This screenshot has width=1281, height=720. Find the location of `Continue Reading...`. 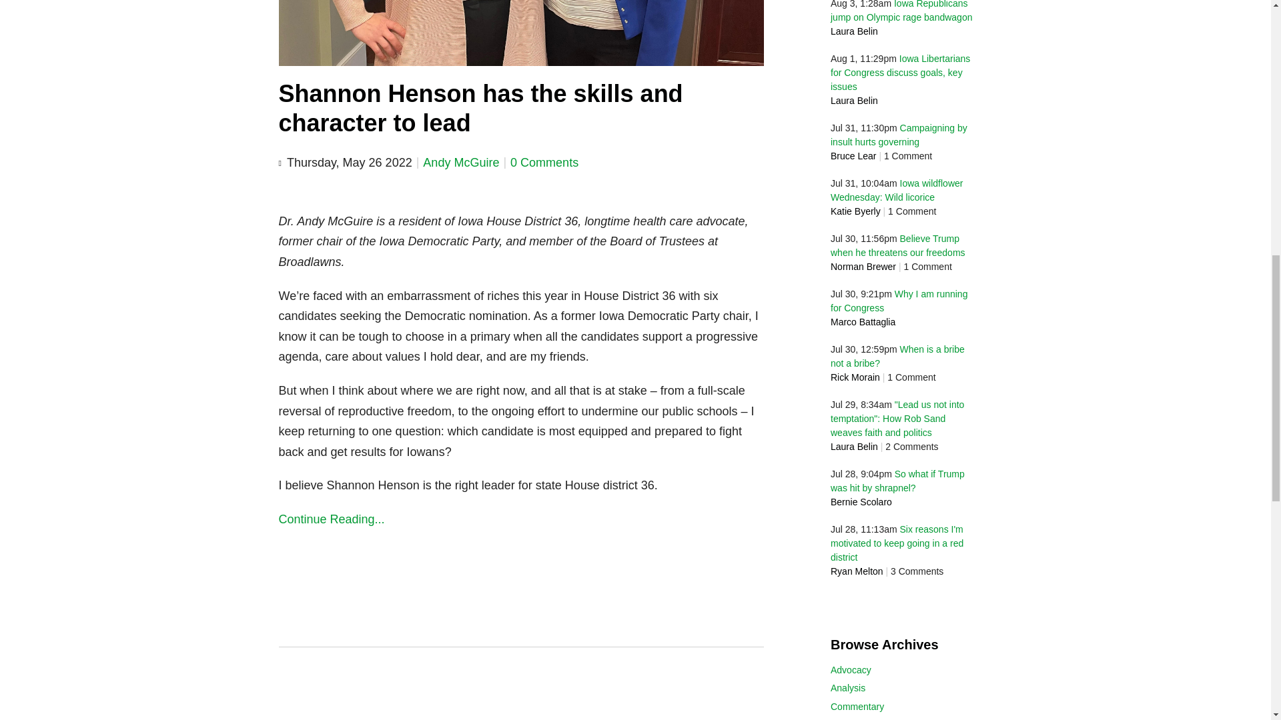

Continue Reading... is located at coordinates (522, 519).